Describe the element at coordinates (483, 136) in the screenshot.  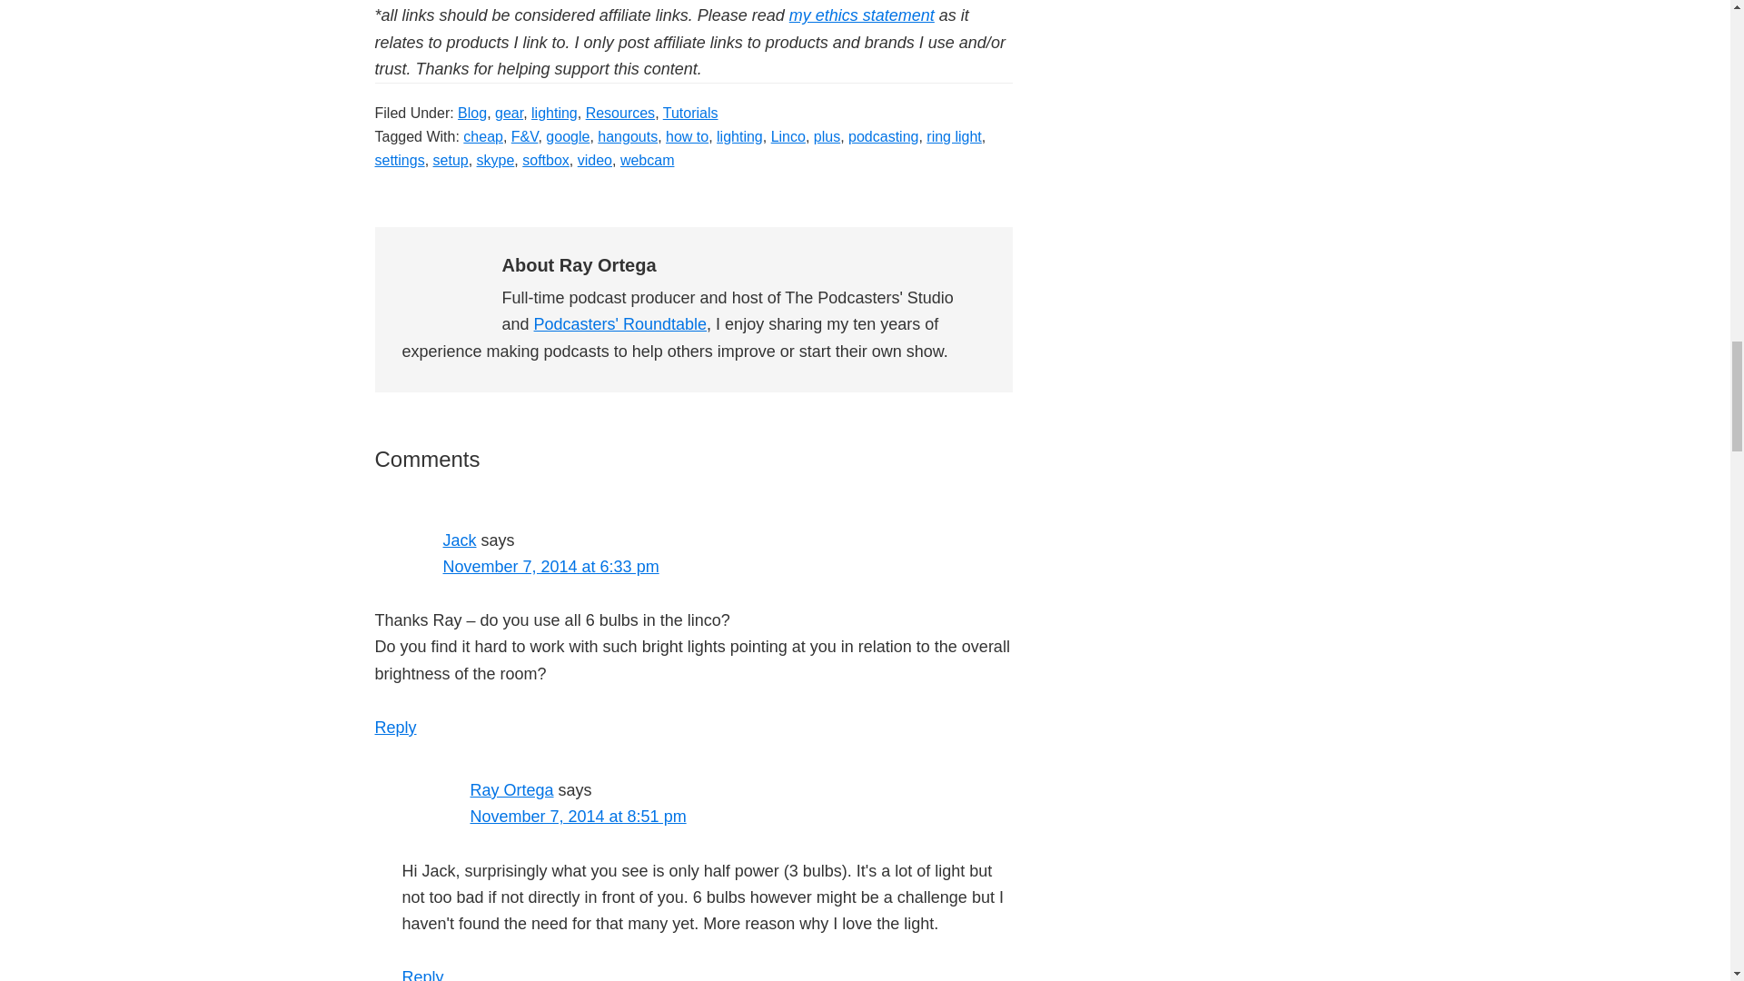
I see `cheap` at that location.